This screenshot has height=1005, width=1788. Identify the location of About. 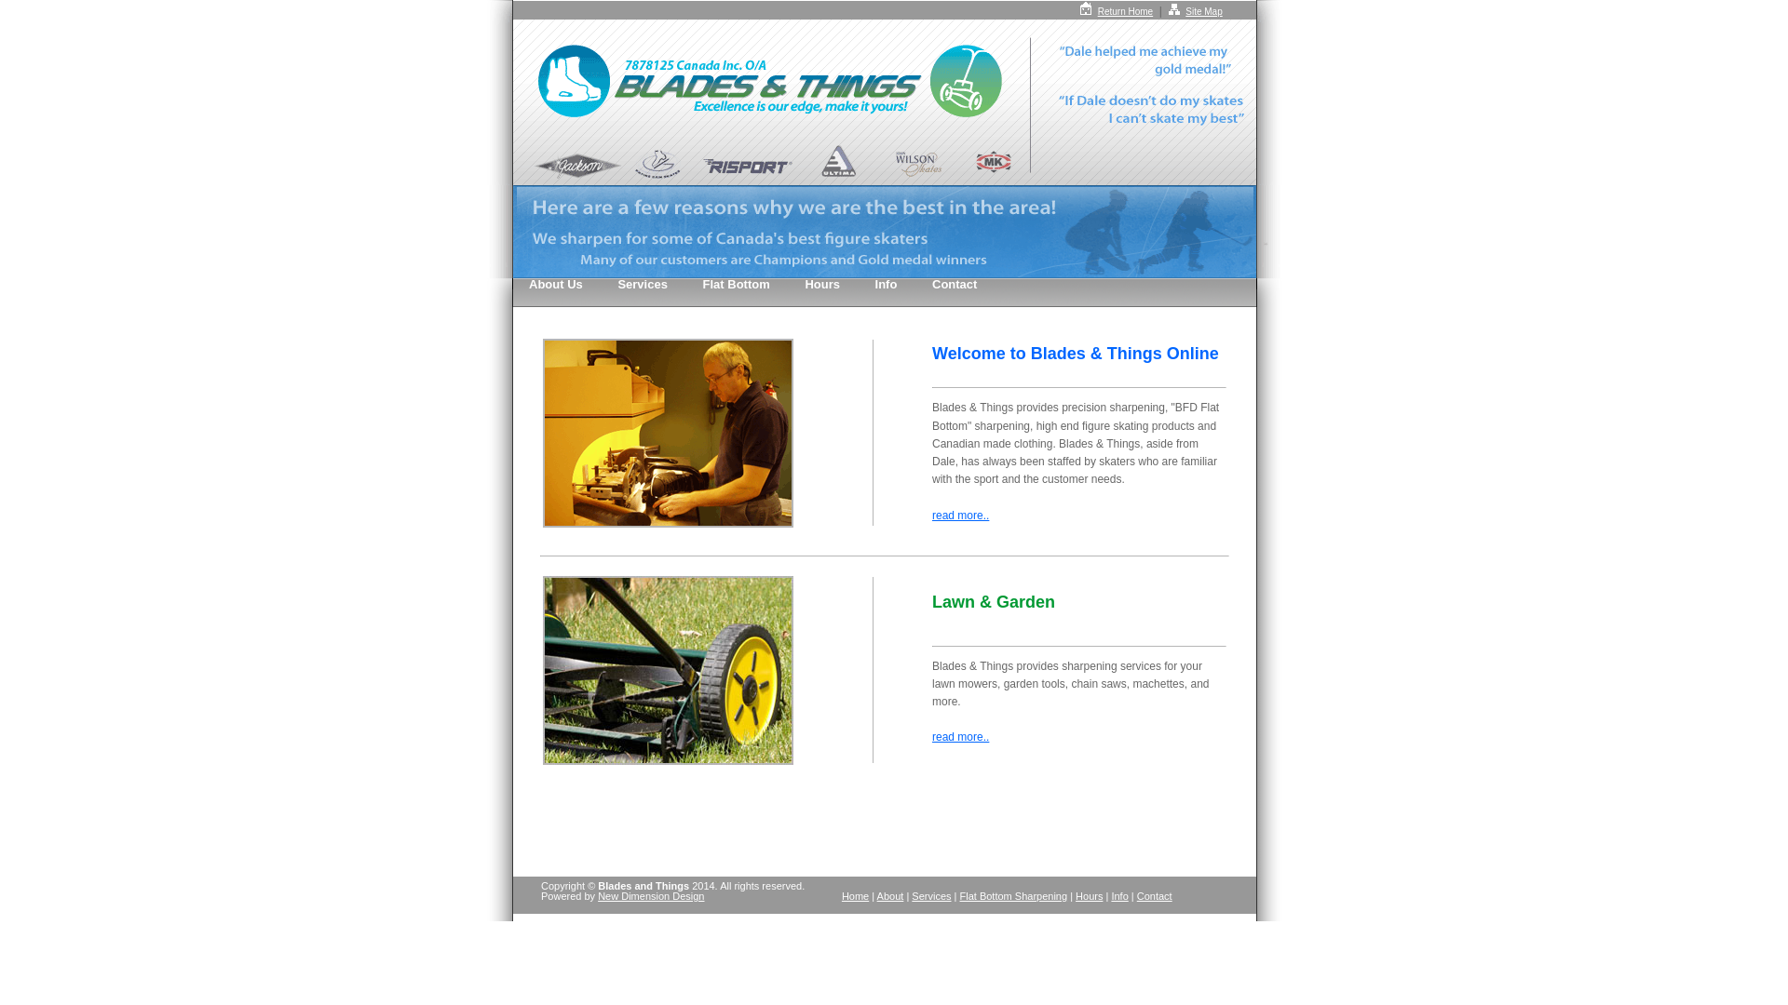
(890, 896).